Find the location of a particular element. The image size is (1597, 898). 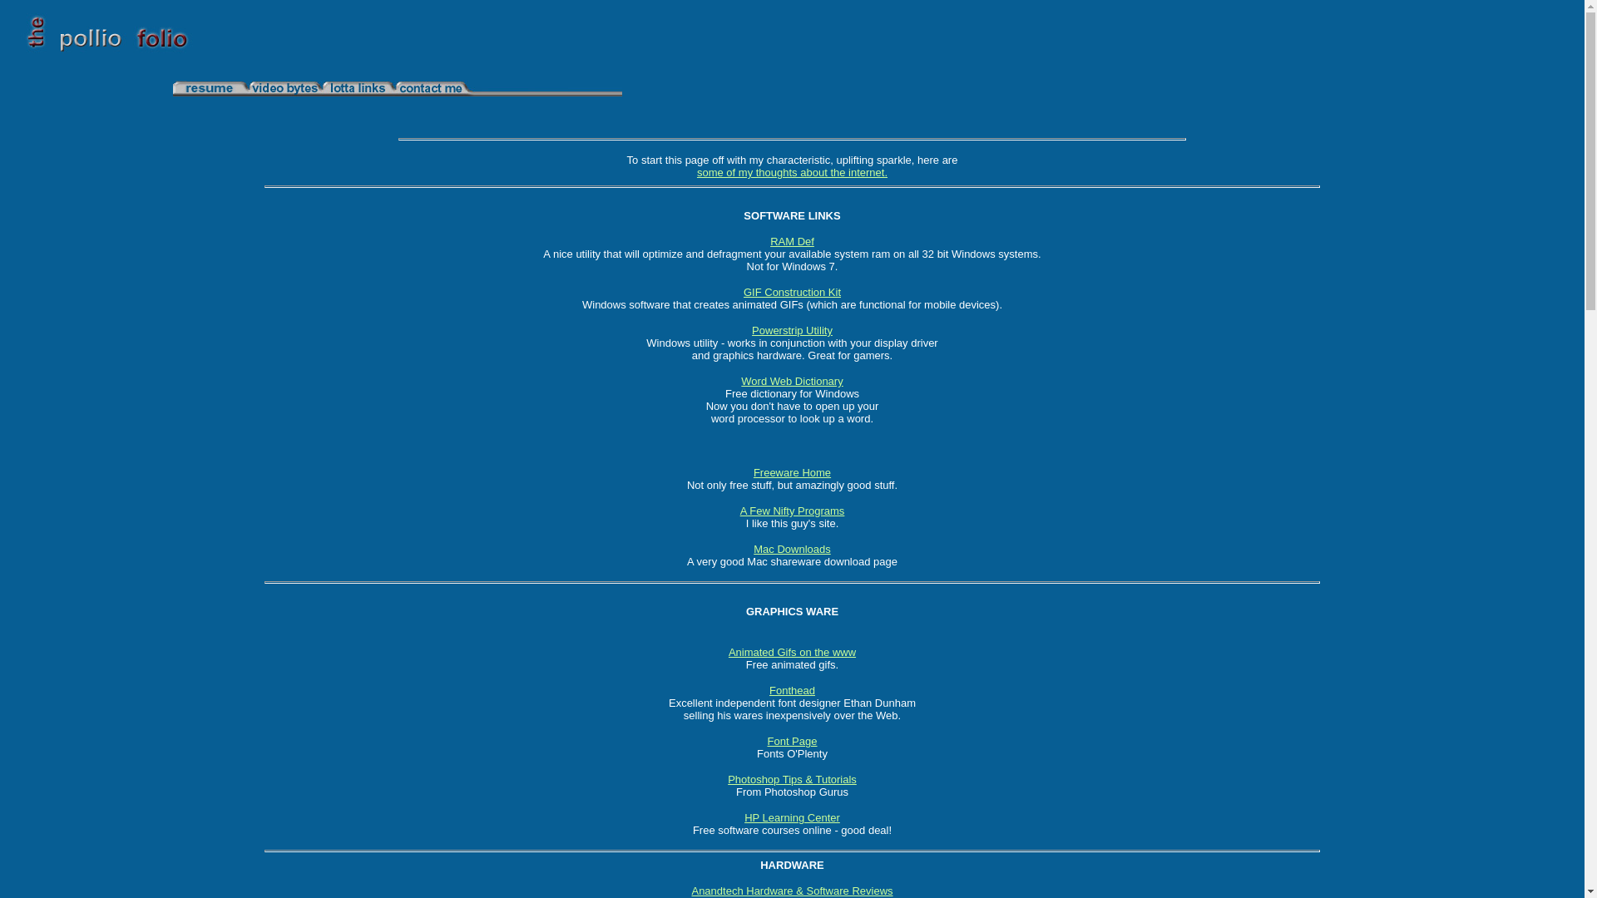

HP Learning Center is located at coordinates (792, 818).